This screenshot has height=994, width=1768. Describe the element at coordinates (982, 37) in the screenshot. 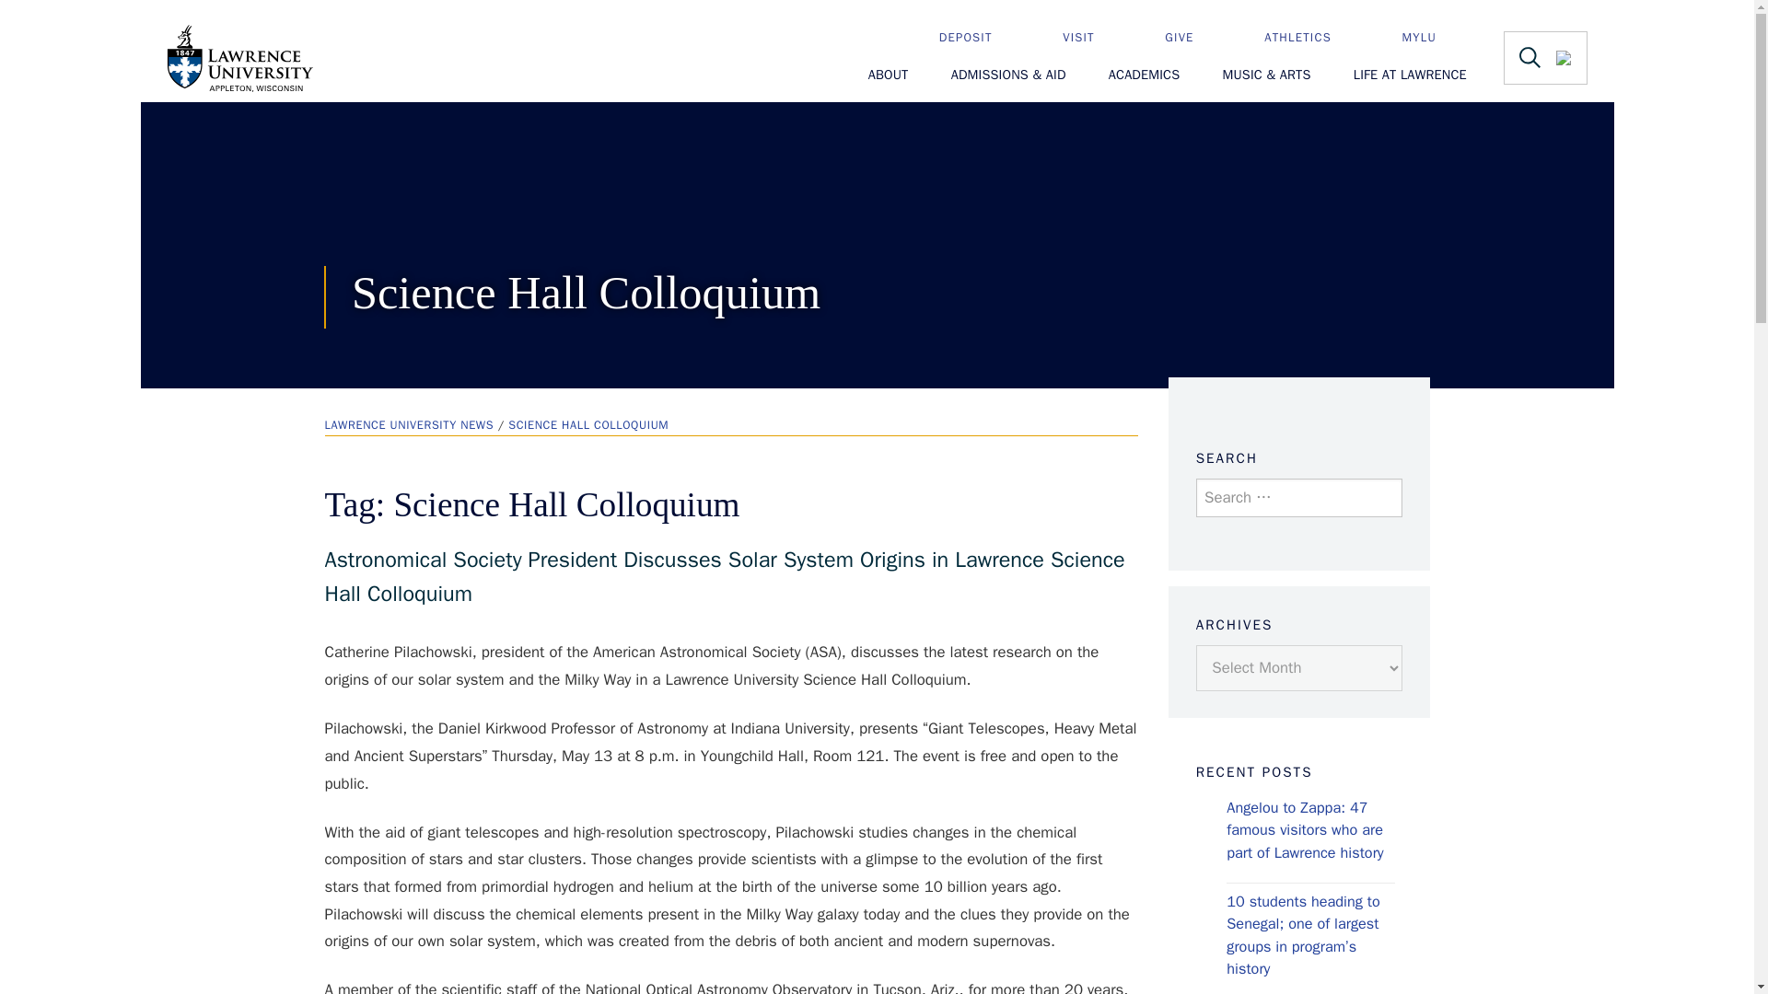

I see `DEPOSIT` at that location.